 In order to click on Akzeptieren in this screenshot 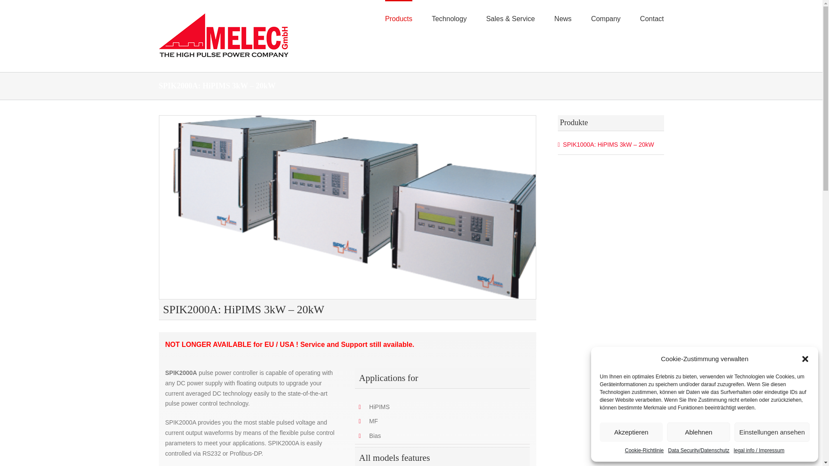, I will do `click(631, 431)`.